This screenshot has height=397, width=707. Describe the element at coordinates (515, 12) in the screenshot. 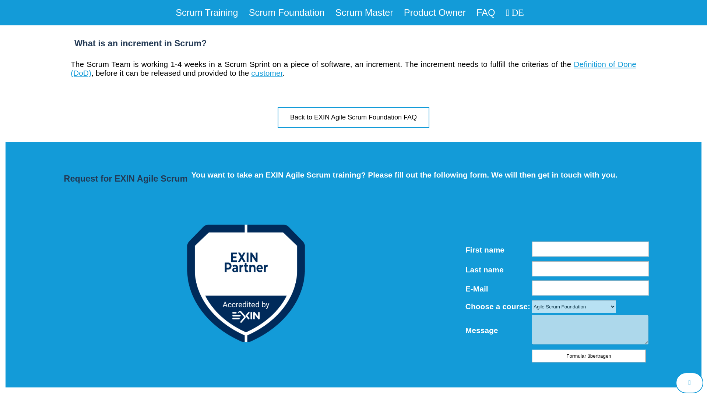

I see `DE` at that location.